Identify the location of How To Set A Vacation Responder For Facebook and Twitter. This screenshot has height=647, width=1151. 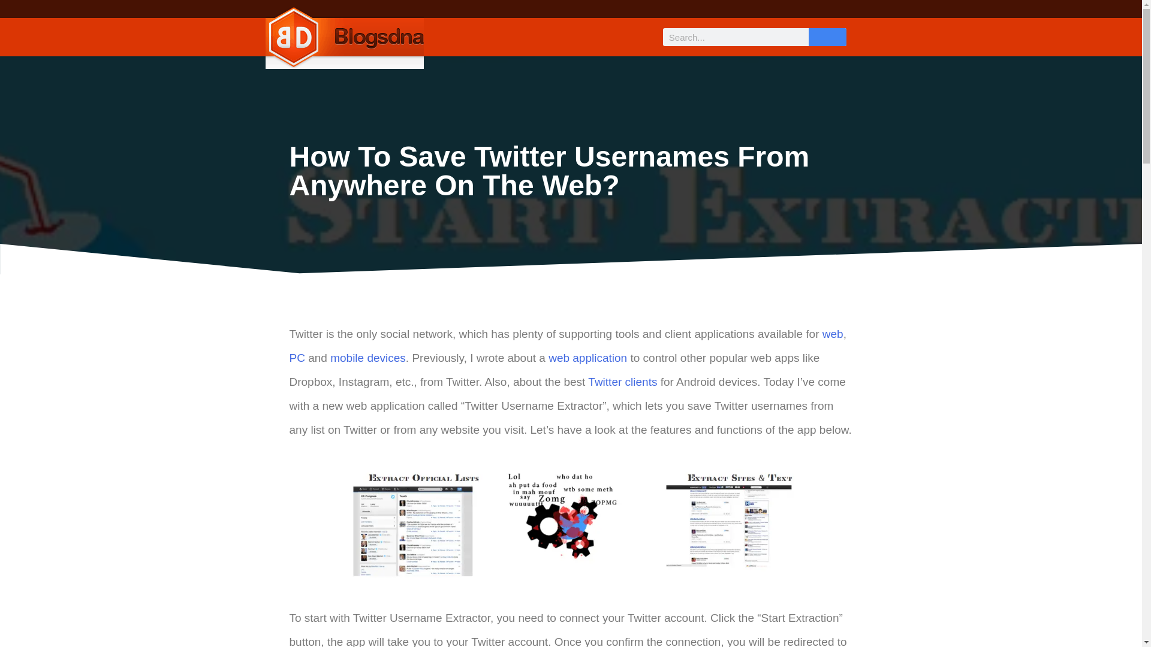
(833, 334).